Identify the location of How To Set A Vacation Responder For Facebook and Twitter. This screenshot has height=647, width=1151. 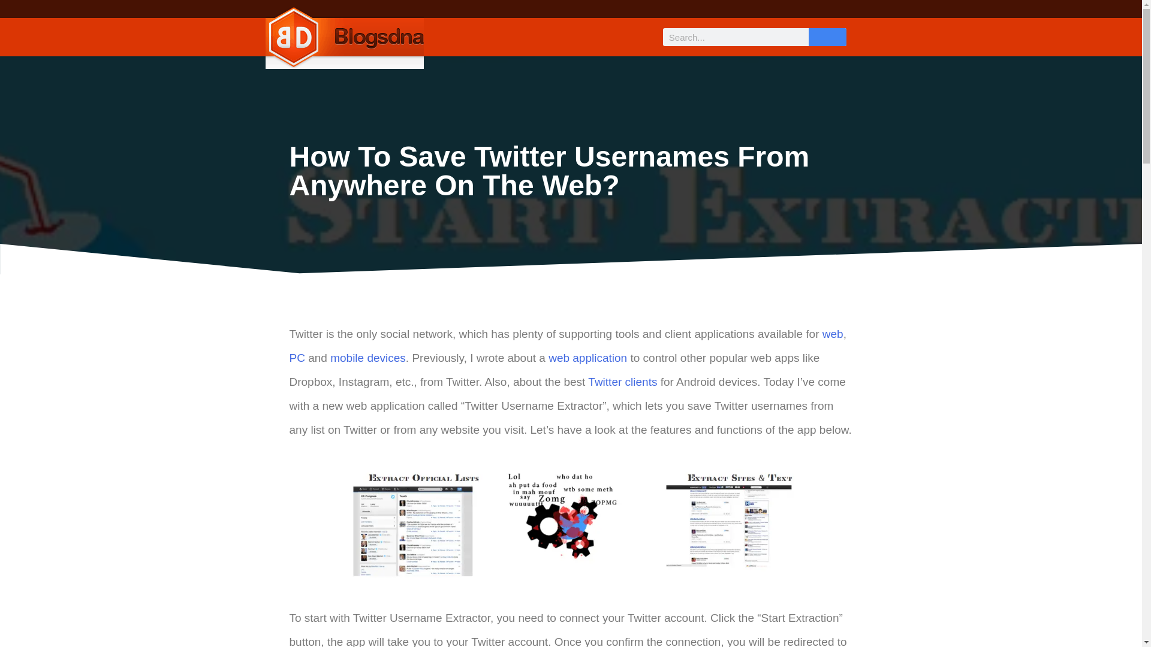
(833, 334).